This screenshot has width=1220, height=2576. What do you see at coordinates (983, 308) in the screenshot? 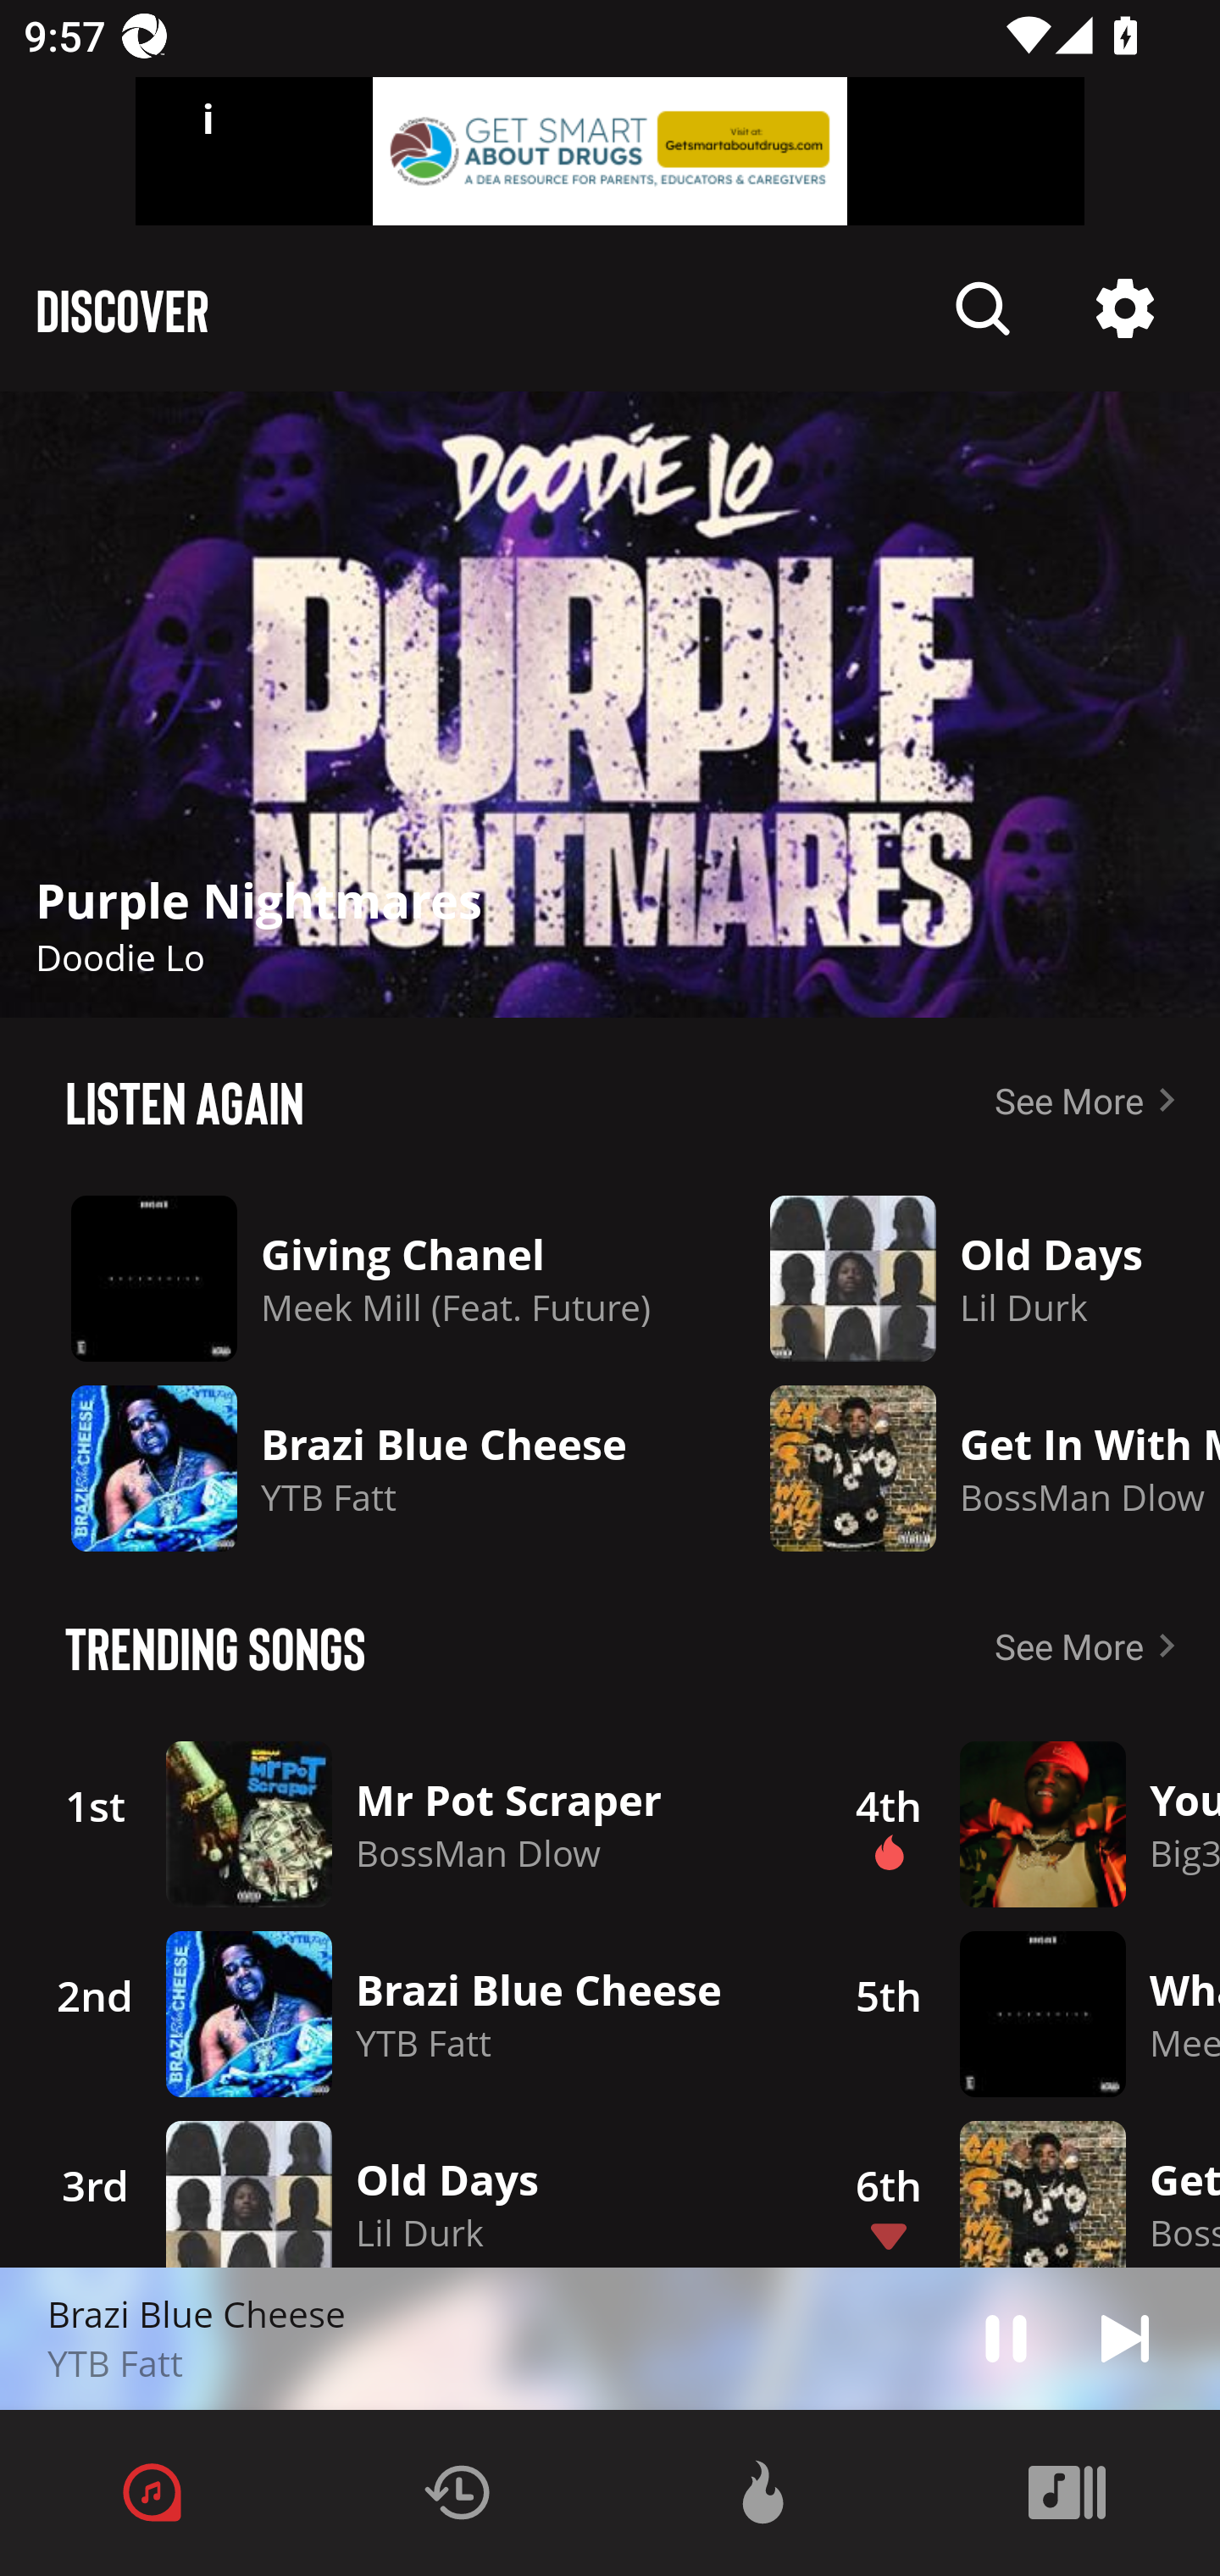
I see `Description` at bounding box center [983, 308].